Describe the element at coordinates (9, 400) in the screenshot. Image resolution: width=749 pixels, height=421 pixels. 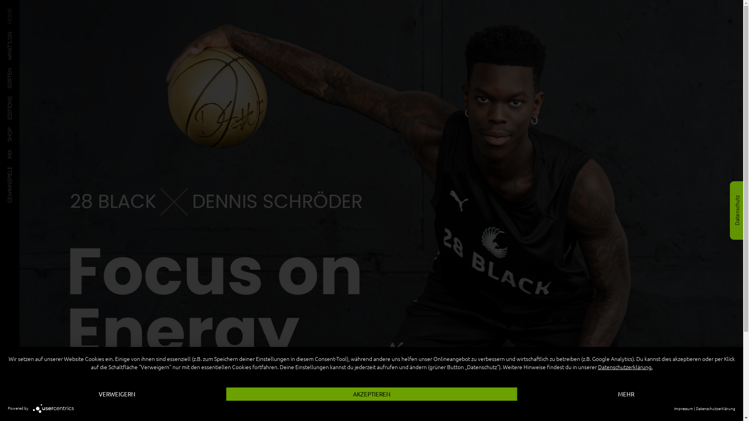
I see `icon-facebook.svg` at that location.